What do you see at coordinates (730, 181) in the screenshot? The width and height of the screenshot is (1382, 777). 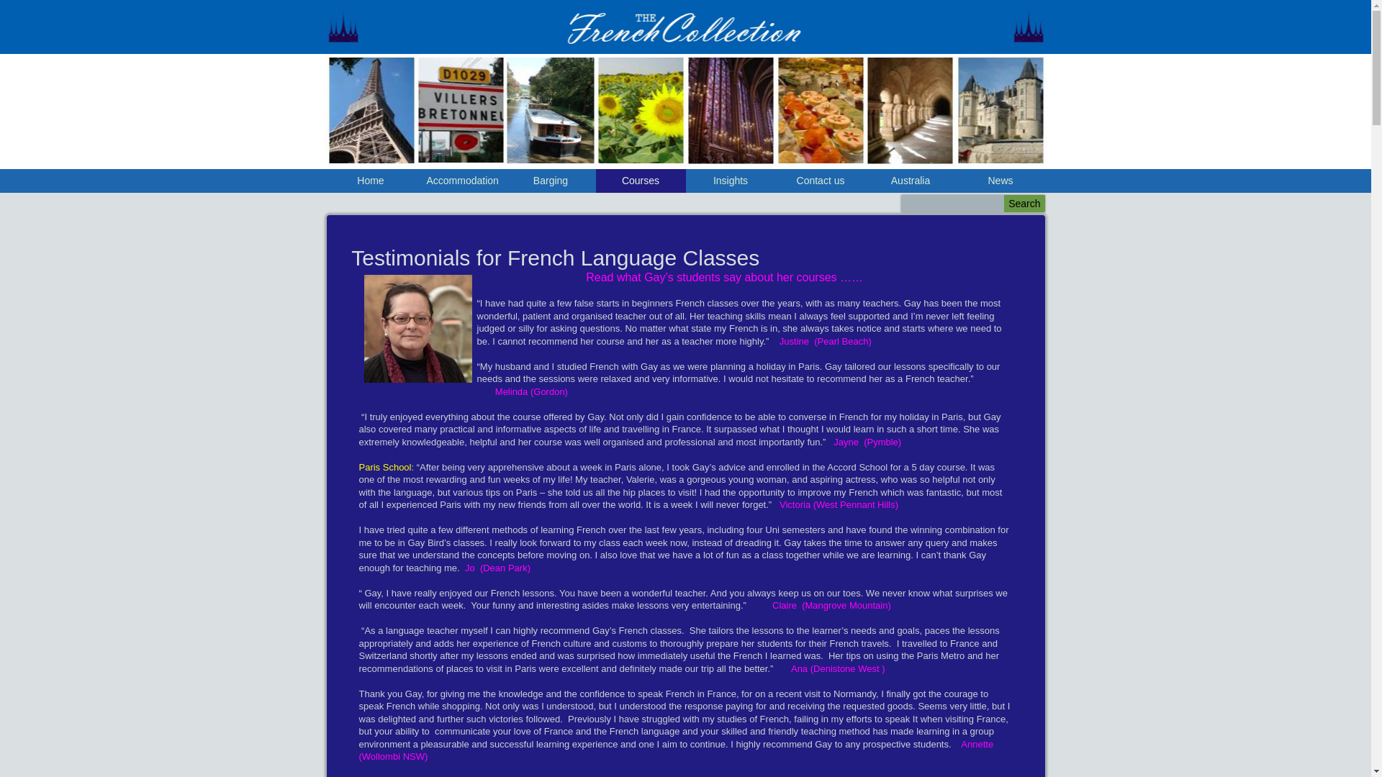 I see `Insights` at bounding box center [730, 181].